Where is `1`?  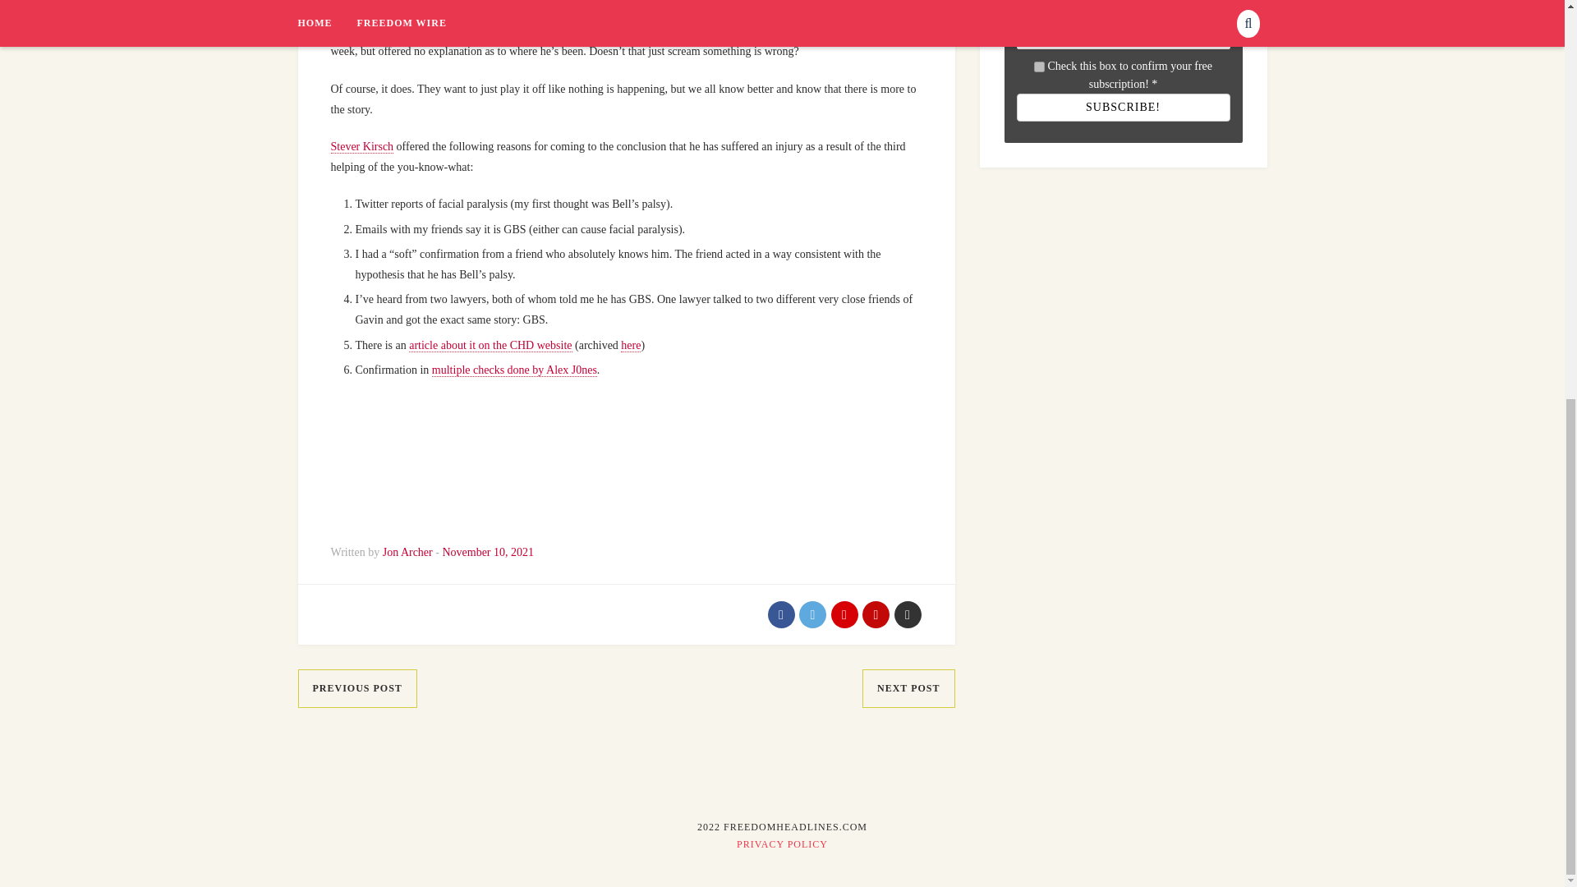 1 is located at coordinates (1039, 66).